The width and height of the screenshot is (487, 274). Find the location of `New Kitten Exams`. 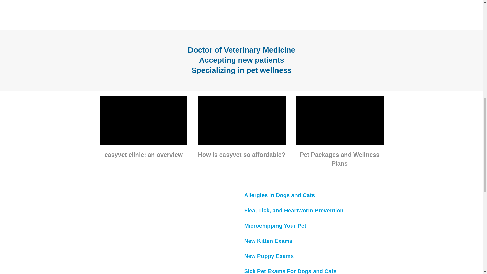

New Kitten Exams is located at coordinates (268, 241).